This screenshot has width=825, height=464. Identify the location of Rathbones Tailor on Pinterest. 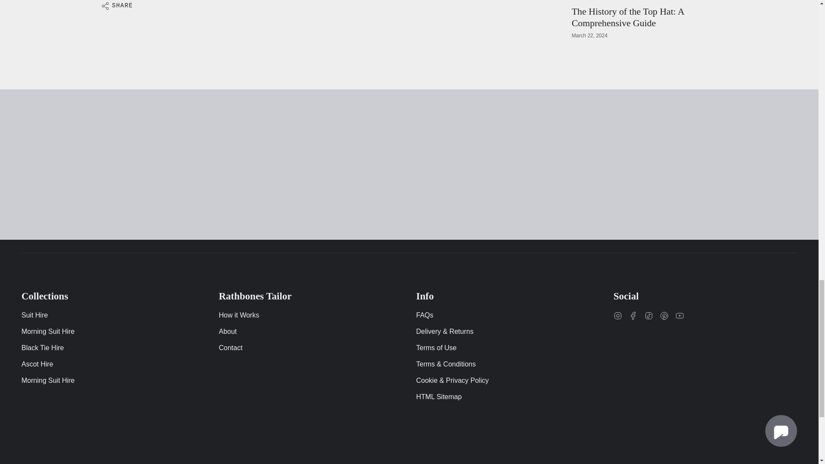
(664, 315).